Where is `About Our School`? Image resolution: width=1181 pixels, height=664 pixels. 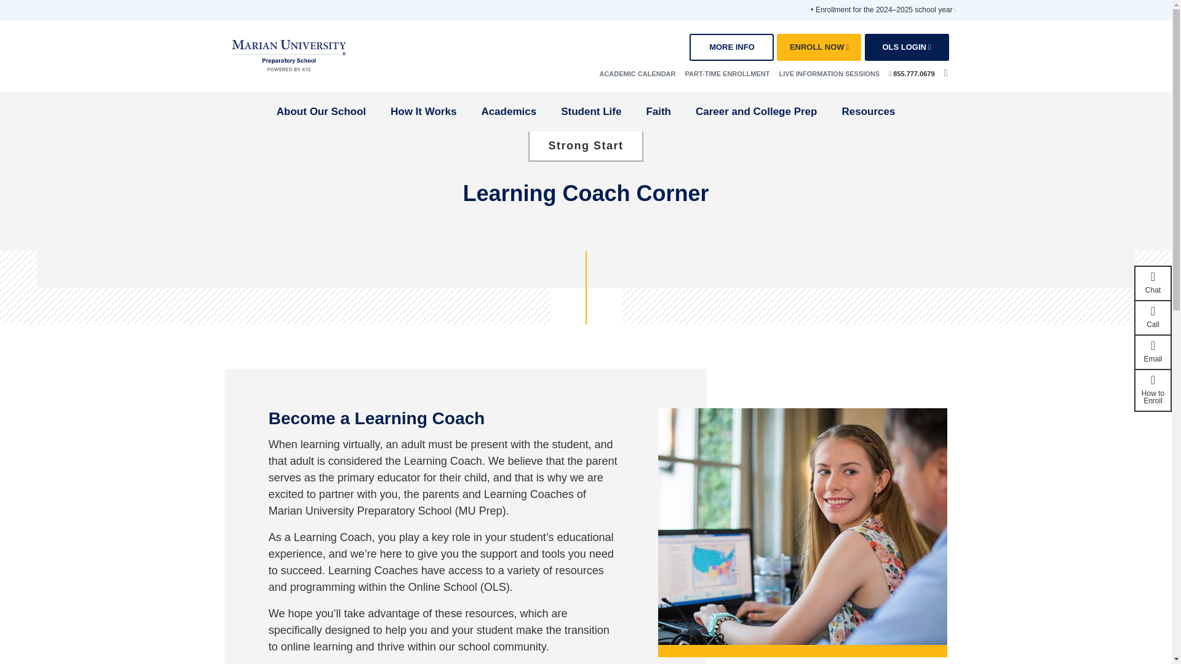
About Our School is located at coordinates (321, 112).